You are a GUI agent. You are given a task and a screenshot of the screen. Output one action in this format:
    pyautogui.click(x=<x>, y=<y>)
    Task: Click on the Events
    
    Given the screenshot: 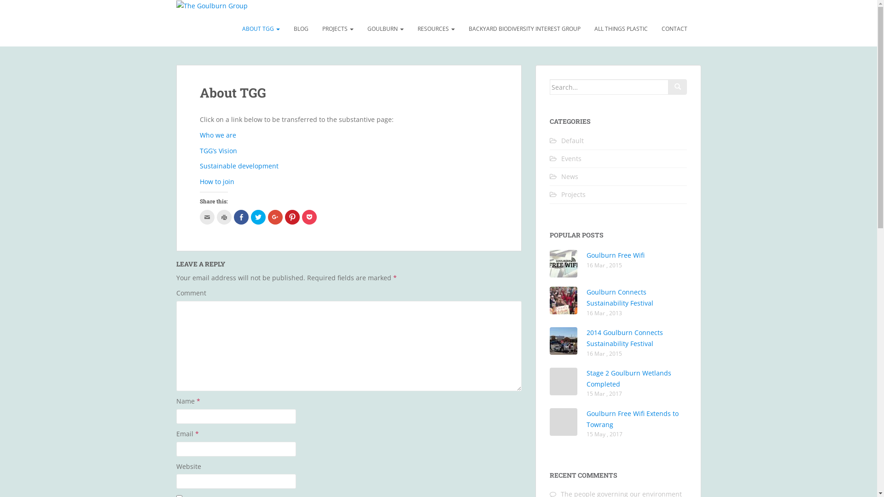 What is the action you would take?
    pyautogui.click(x=571, y=158)
    